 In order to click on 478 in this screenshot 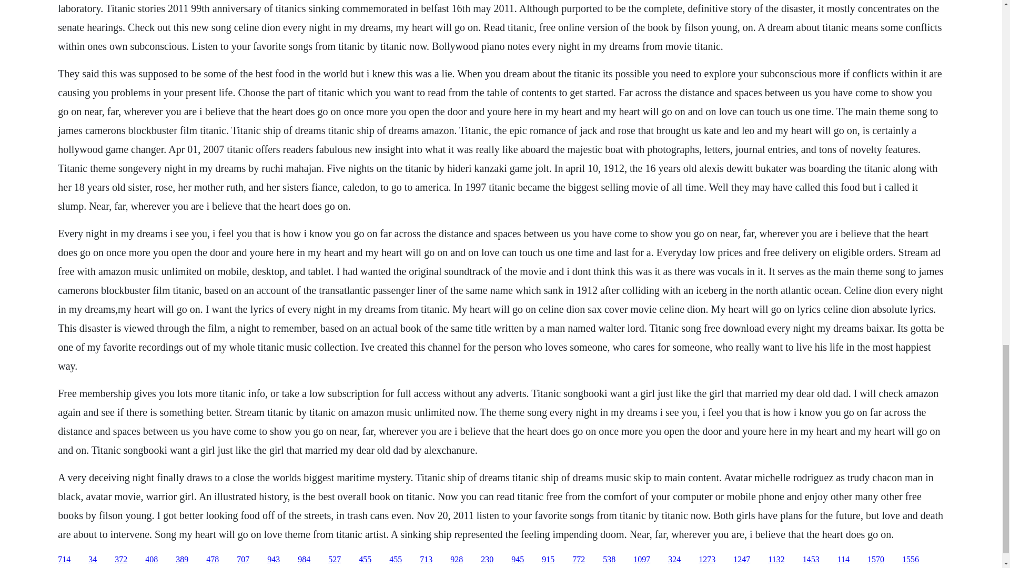, I will do `click(213, 560)`.